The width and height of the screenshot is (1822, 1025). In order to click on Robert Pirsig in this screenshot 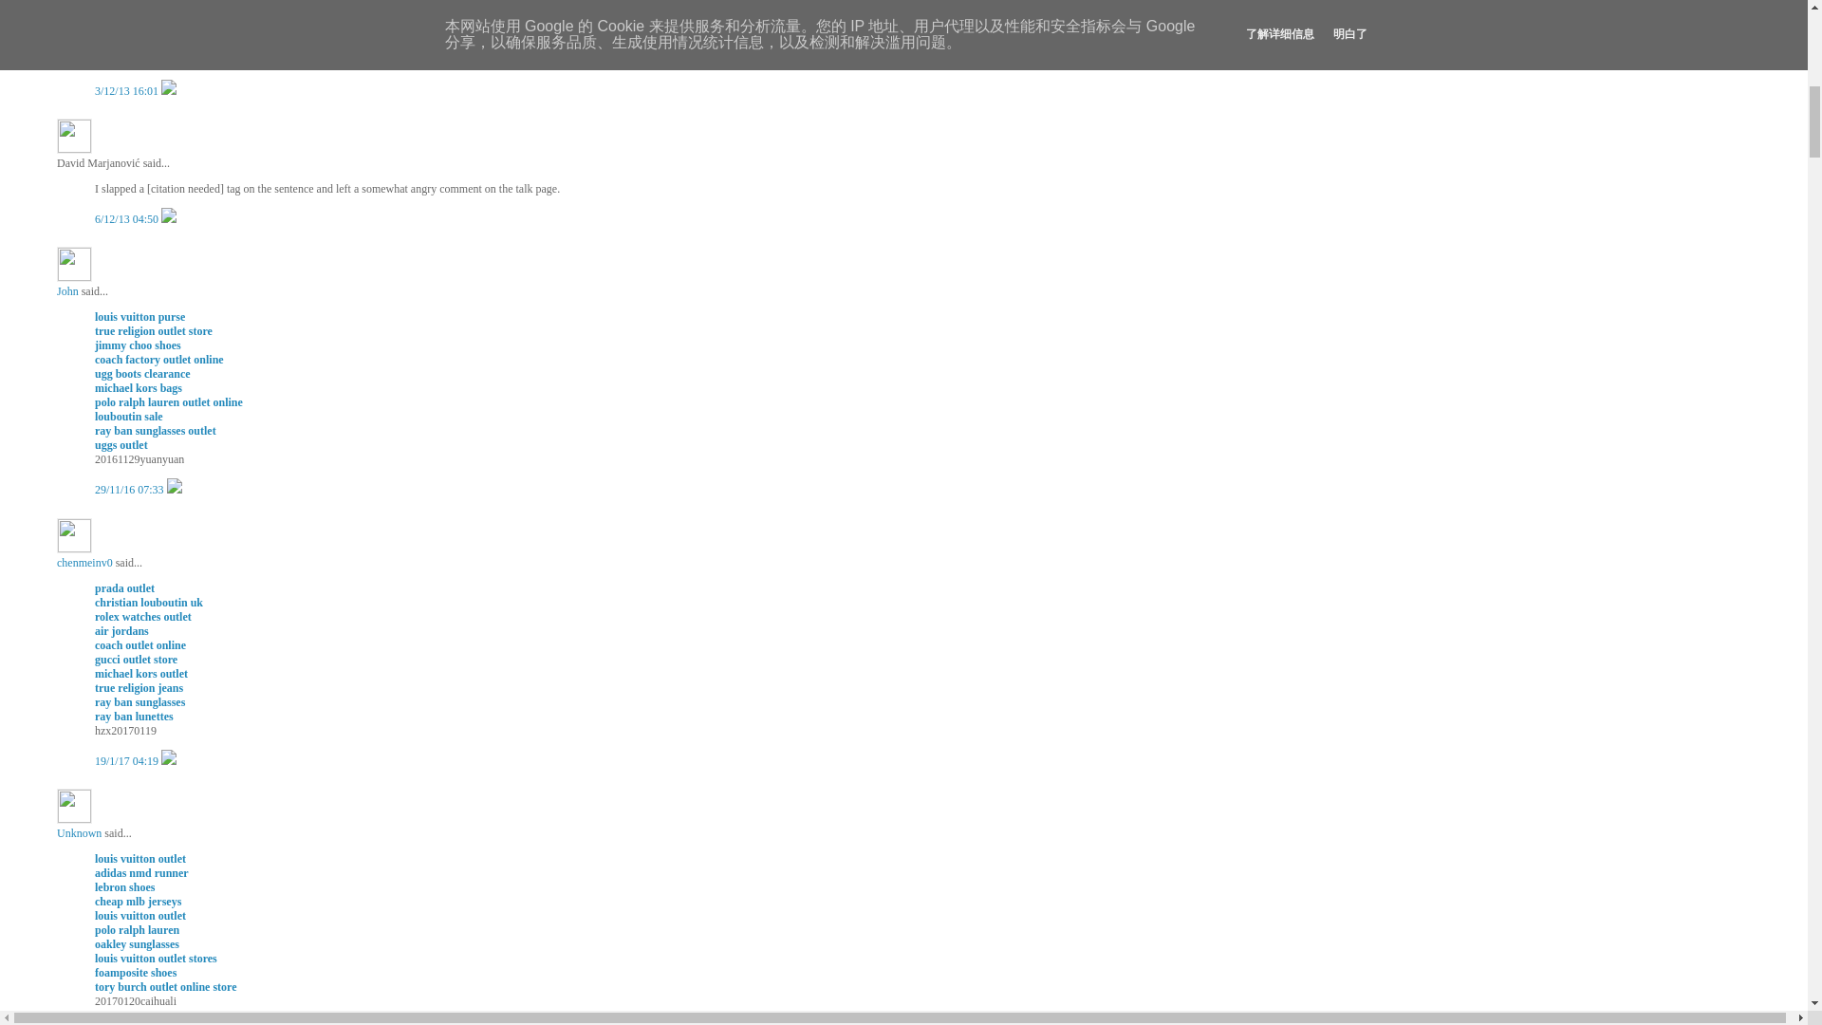, I will do `click(124, 46)`.